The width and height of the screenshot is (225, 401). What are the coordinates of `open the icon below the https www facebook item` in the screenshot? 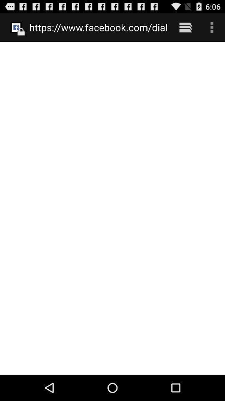 It's located at (112, 208).